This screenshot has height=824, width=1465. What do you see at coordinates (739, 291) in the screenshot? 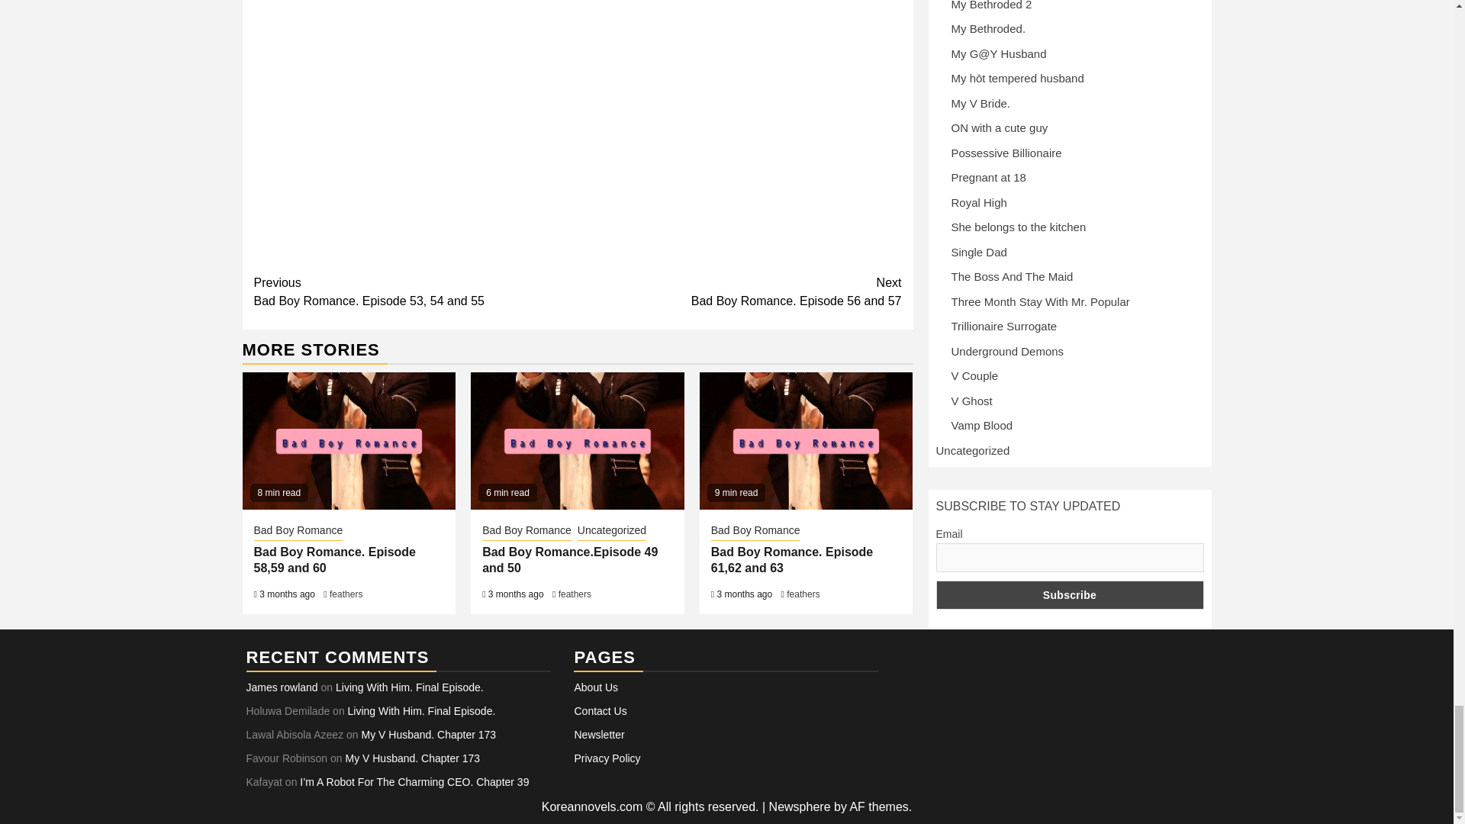
I see `Bad Boy Romance` at bounding box center [739, 291].